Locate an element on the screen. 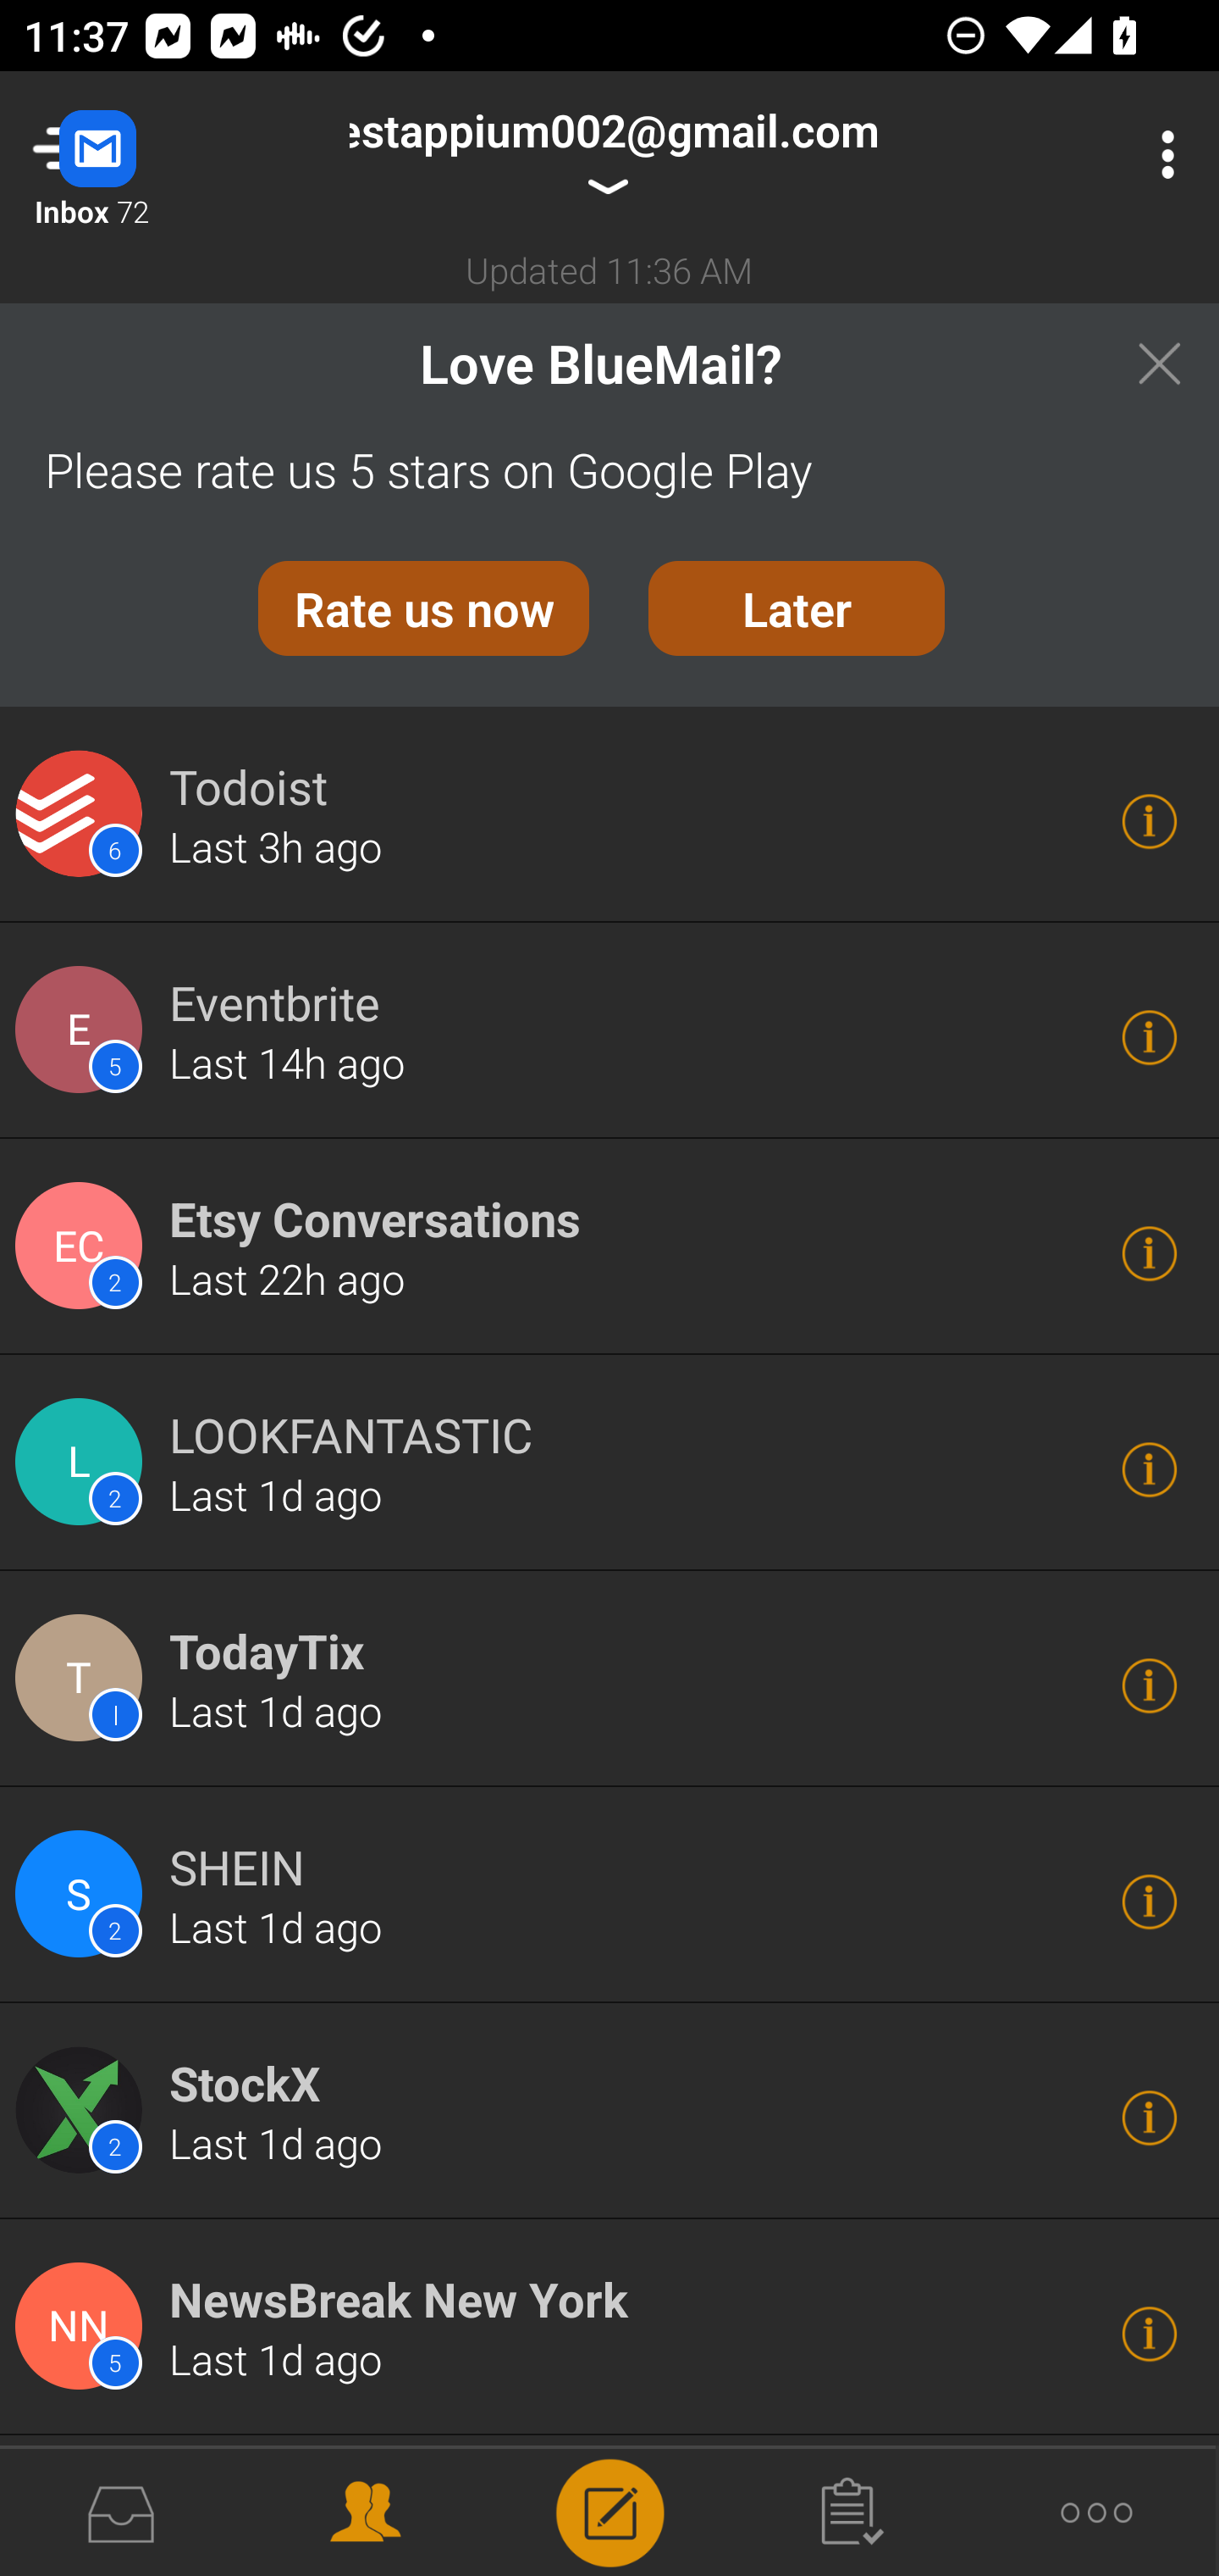  5 is located at coordinates (83, 2327).